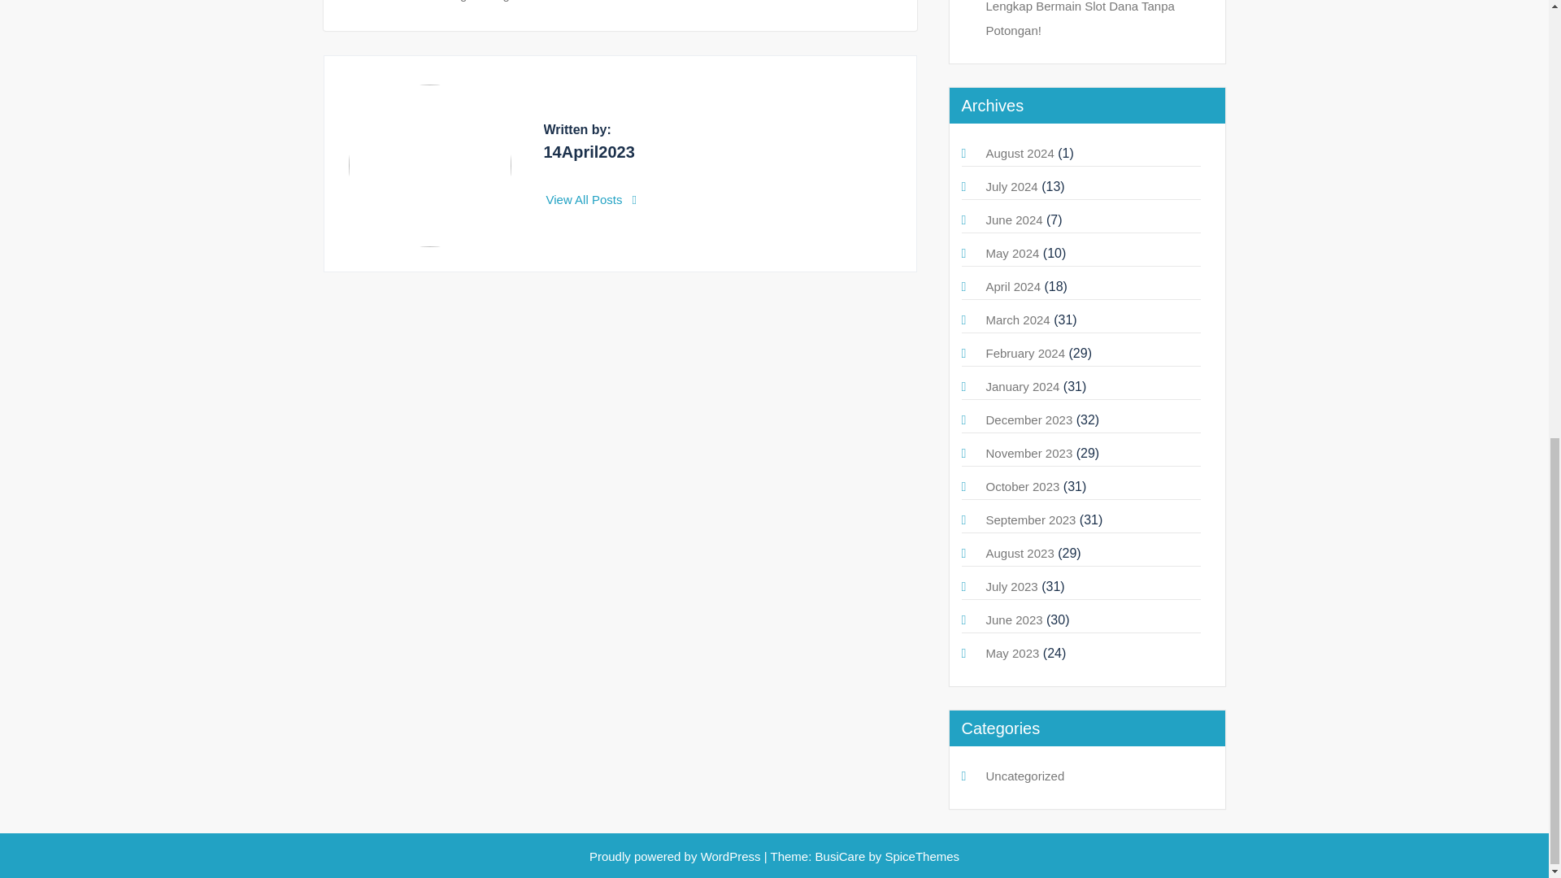 The height and width of the screenshot is (878, 1561). Describe the element at coordinates (731, 856) in the screenshot. I see `WordPress` at that location.